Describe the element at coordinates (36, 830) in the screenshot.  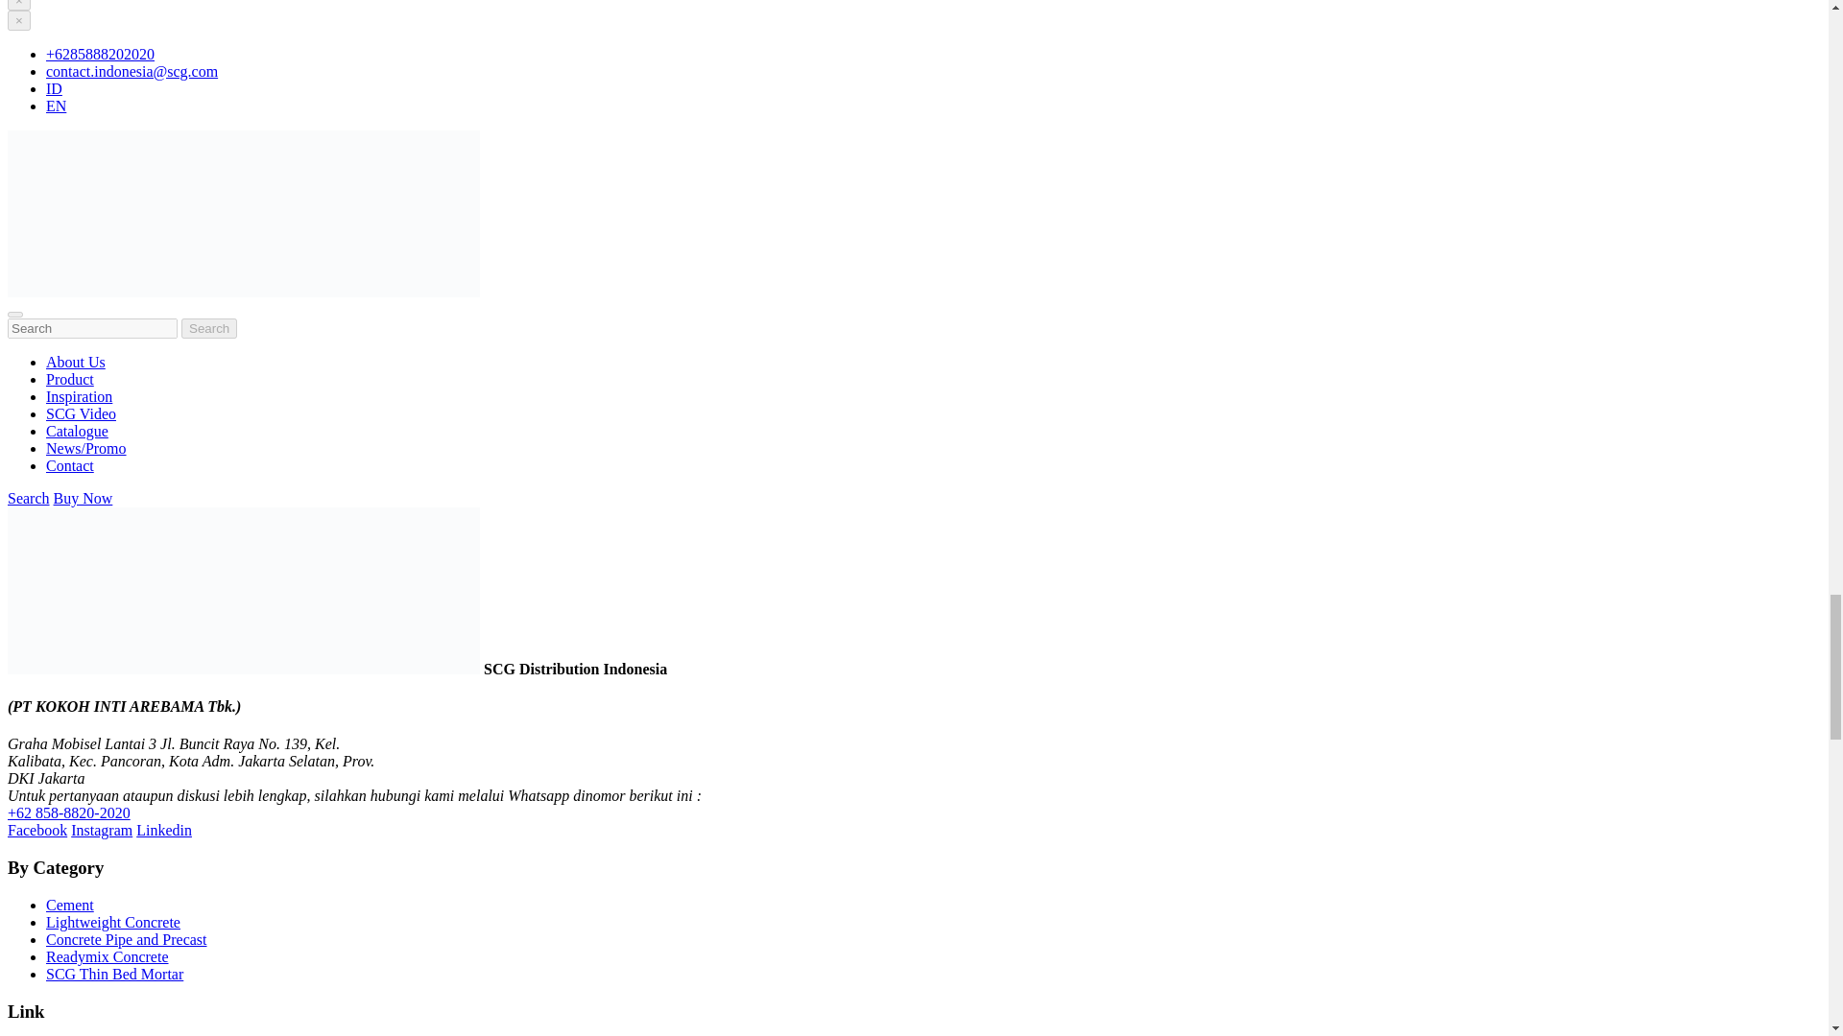
I see `Facebook` at that location.